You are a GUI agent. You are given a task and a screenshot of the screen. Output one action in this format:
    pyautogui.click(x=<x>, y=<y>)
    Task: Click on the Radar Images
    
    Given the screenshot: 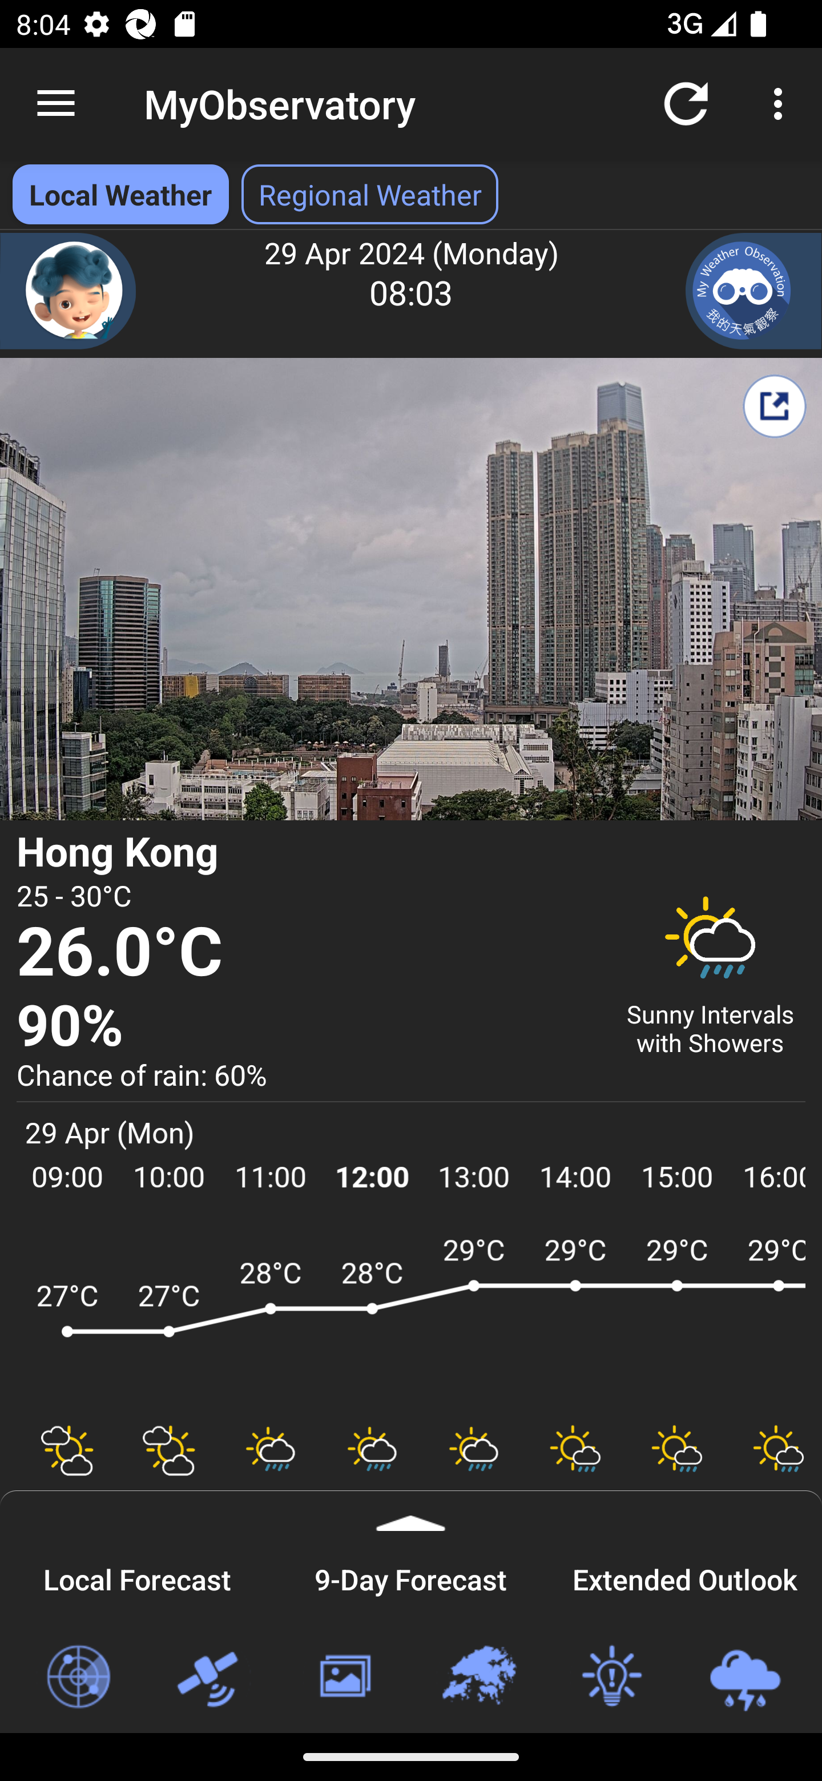 What is the action you would take?
    pyautogui.click(x=78, y=1677)
    